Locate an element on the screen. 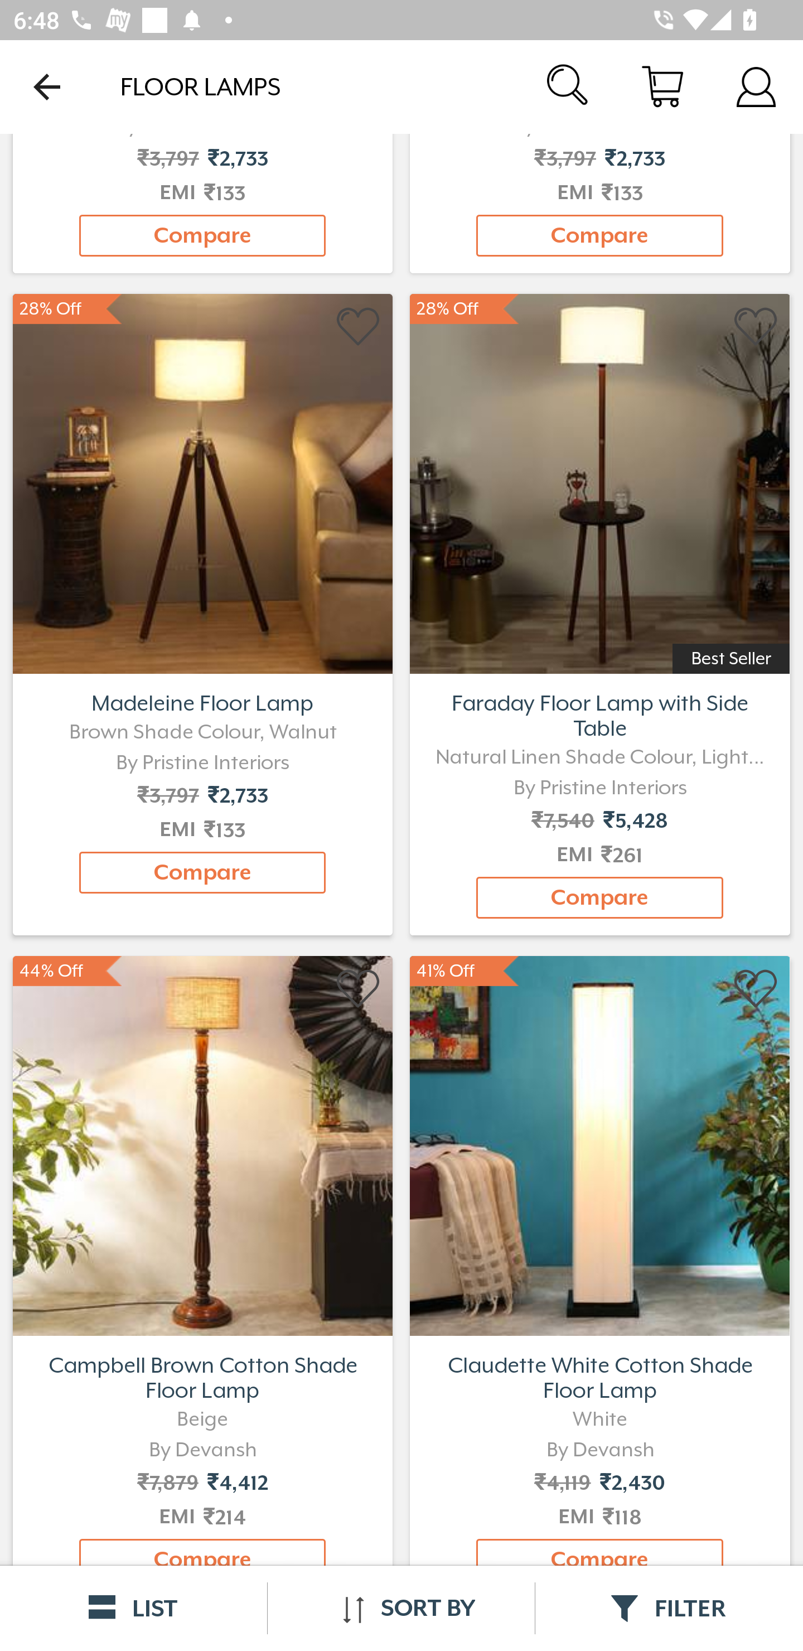 Image resolution: width=803 pixels, height=1651 pixels. Account Details is located at coordinates (756, 86).